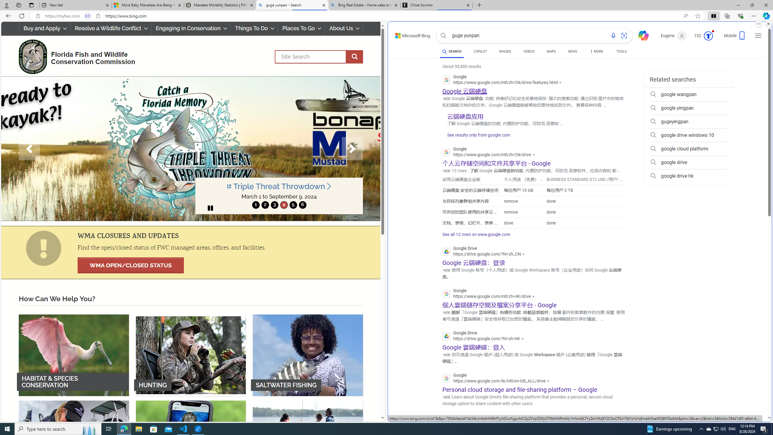  I want to click on Dropdown Menu, so click(596, 51).